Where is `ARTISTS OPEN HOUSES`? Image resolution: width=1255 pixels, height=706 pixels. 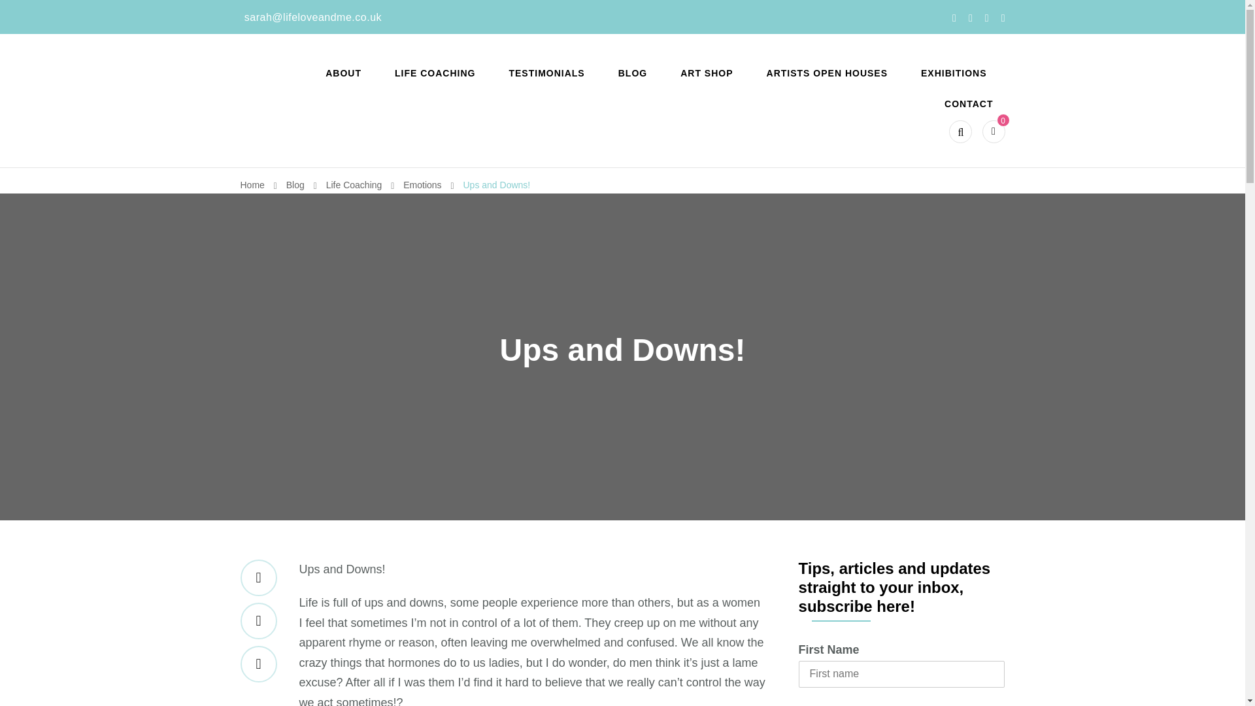
ARTISTS OPEN HOUSES is located at coordinates (828, 73).